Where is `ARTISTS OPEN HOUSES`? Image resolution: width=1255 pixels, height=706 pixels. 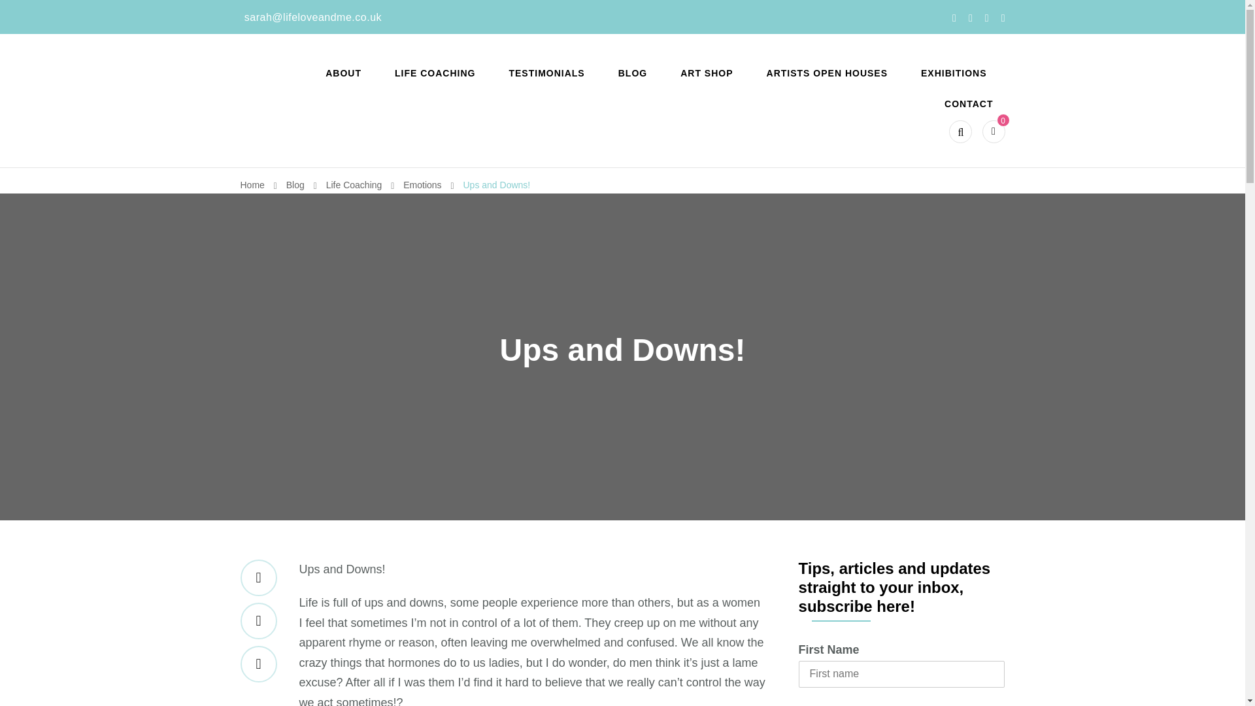
ARTISTS OPEN HOUSES is located at coordinates (828, 73).